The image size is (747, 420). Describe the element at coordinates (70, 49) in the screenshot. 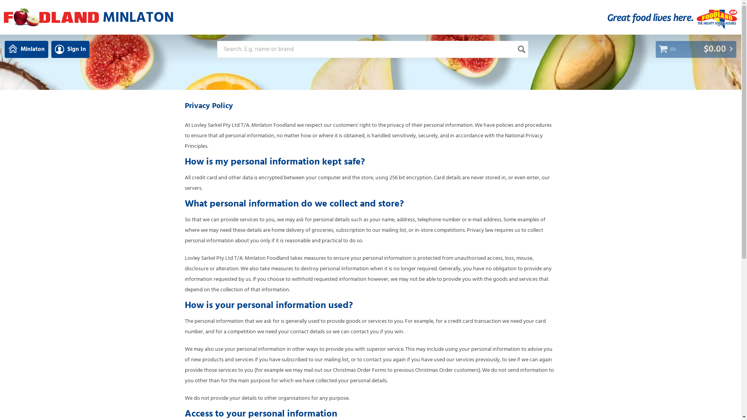

I see `Sign In` at that location.